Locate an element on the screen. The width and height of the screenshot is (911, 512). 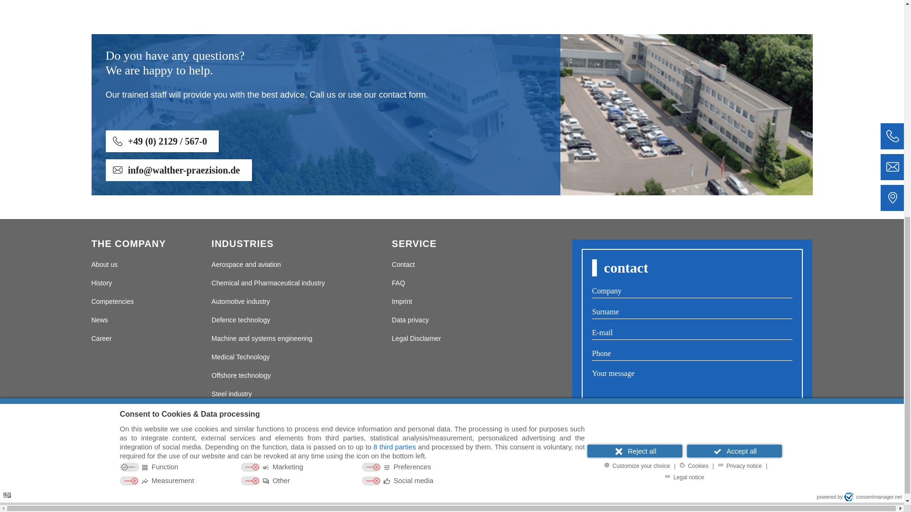
consentmanager.net is located at coordinates (873, 112).